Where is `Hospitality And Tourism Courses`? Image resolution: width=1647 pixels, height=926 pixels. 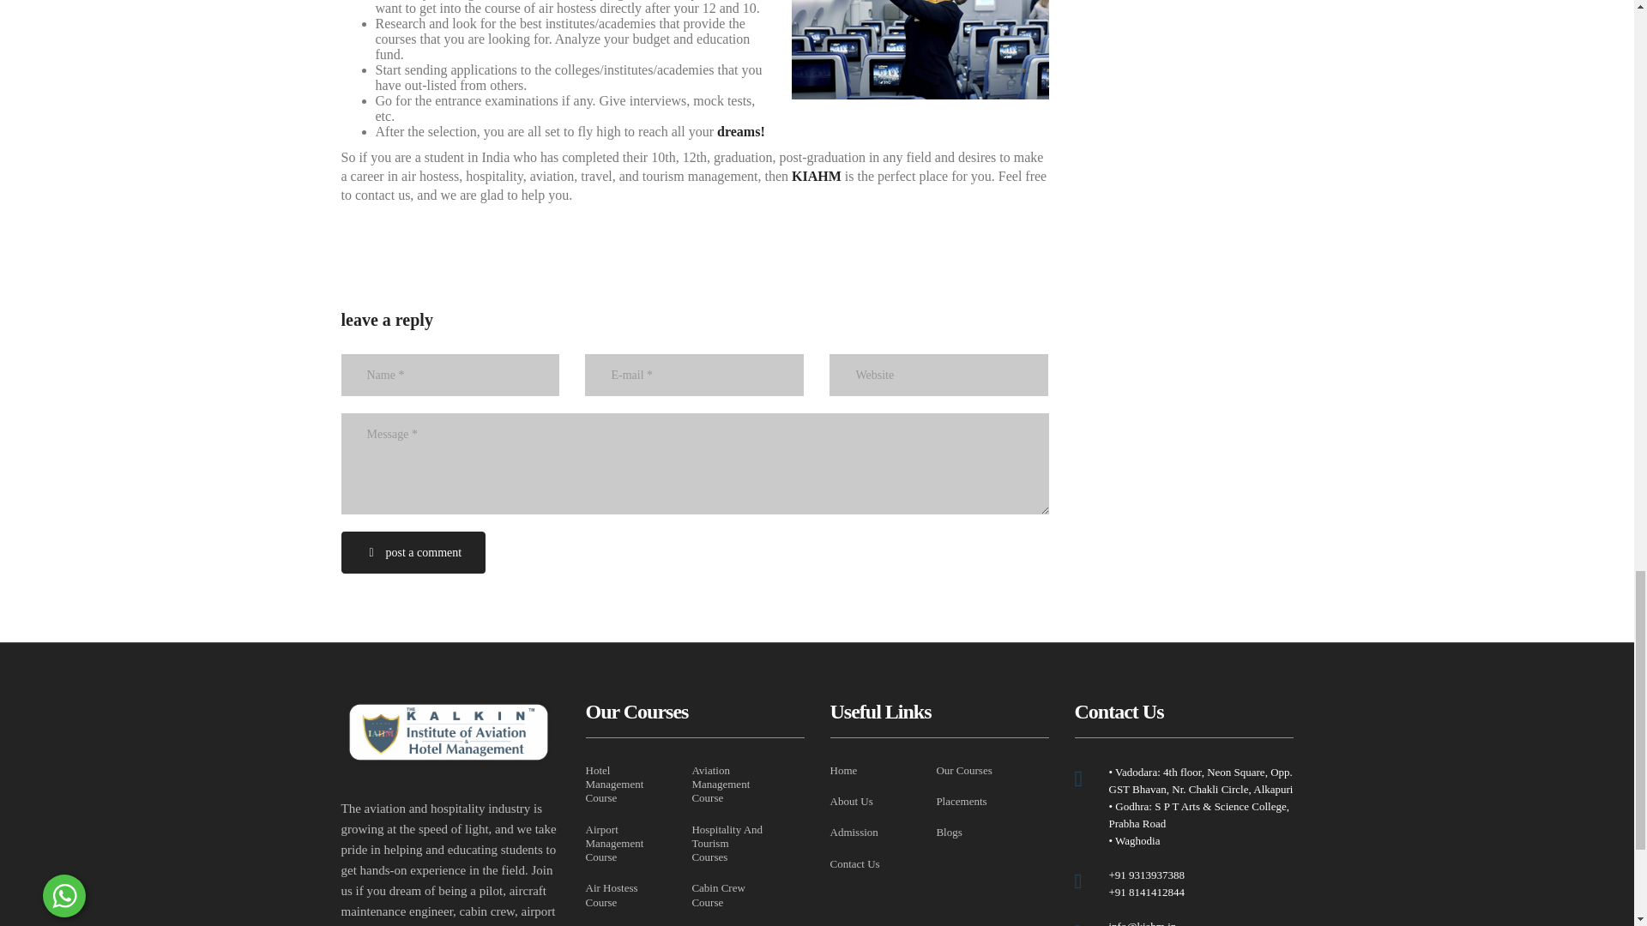 Hospitality And Tourism Courses is located at coordinates (727, 844).